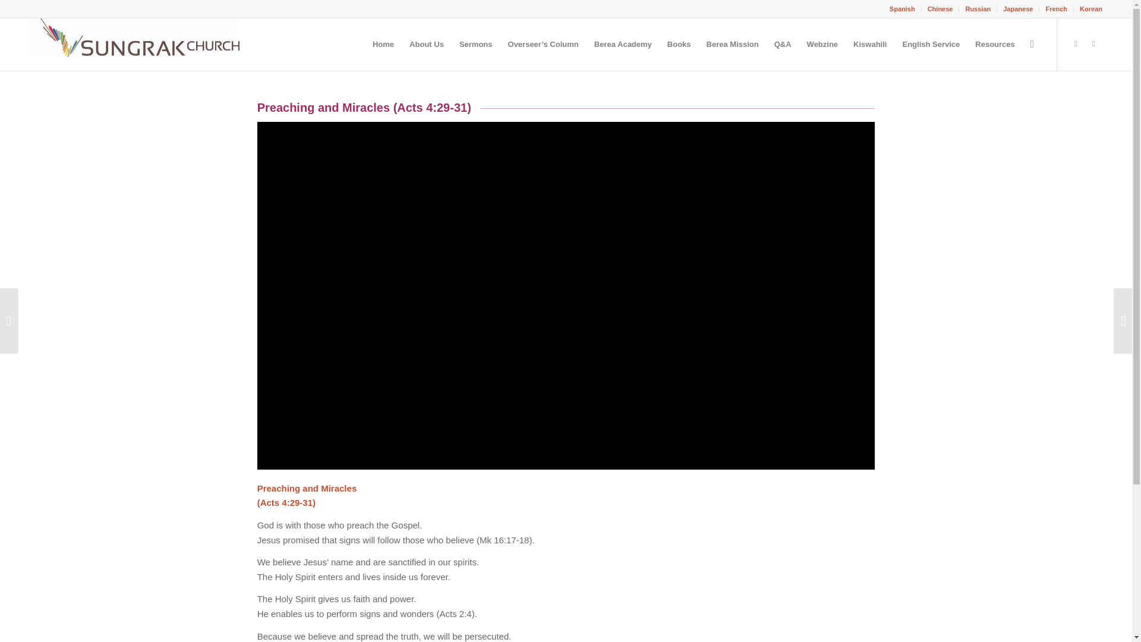 This screenshot has width=1141, height=642. I want to click on Facebook, so click(1076, 44).